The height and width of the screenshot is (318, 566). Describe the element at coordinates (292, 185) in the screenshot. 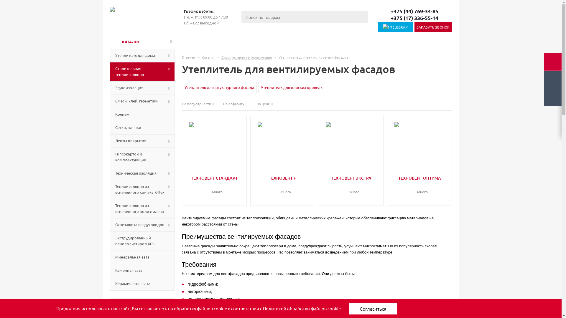

I see `5` at that location.